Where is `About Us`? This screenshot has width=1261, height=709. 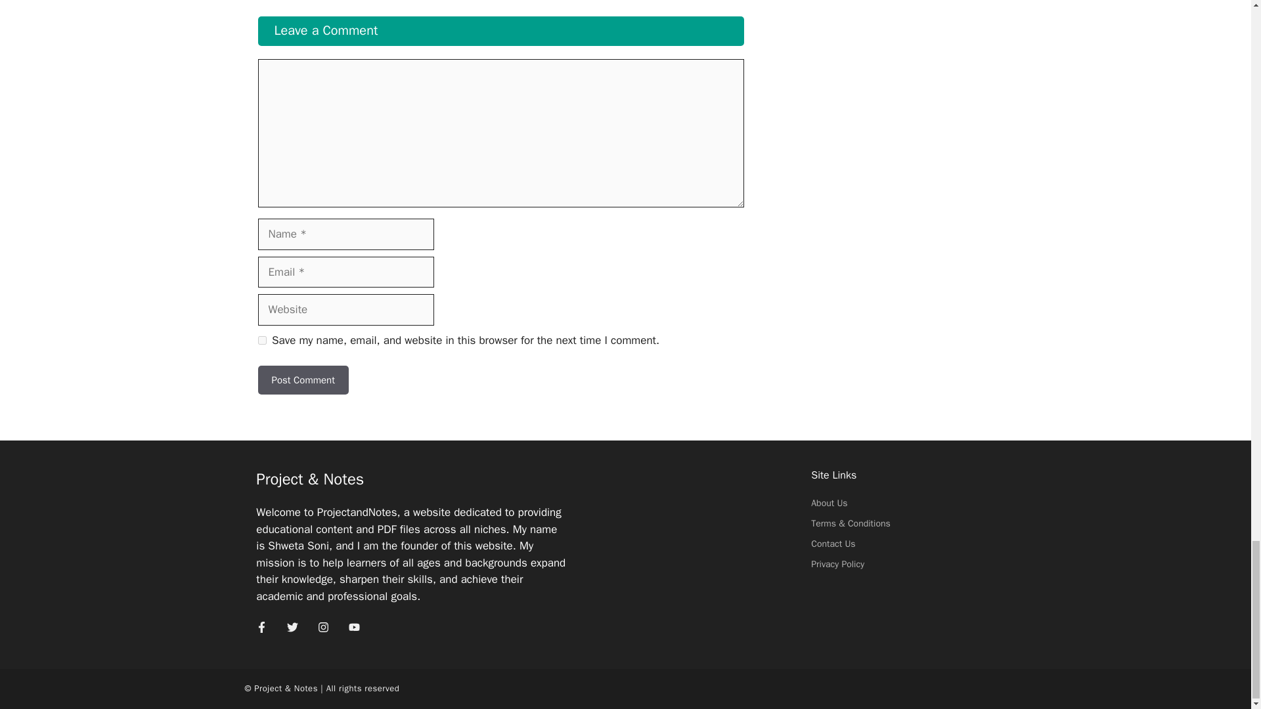 About Us is located at coordinates (829, 503).